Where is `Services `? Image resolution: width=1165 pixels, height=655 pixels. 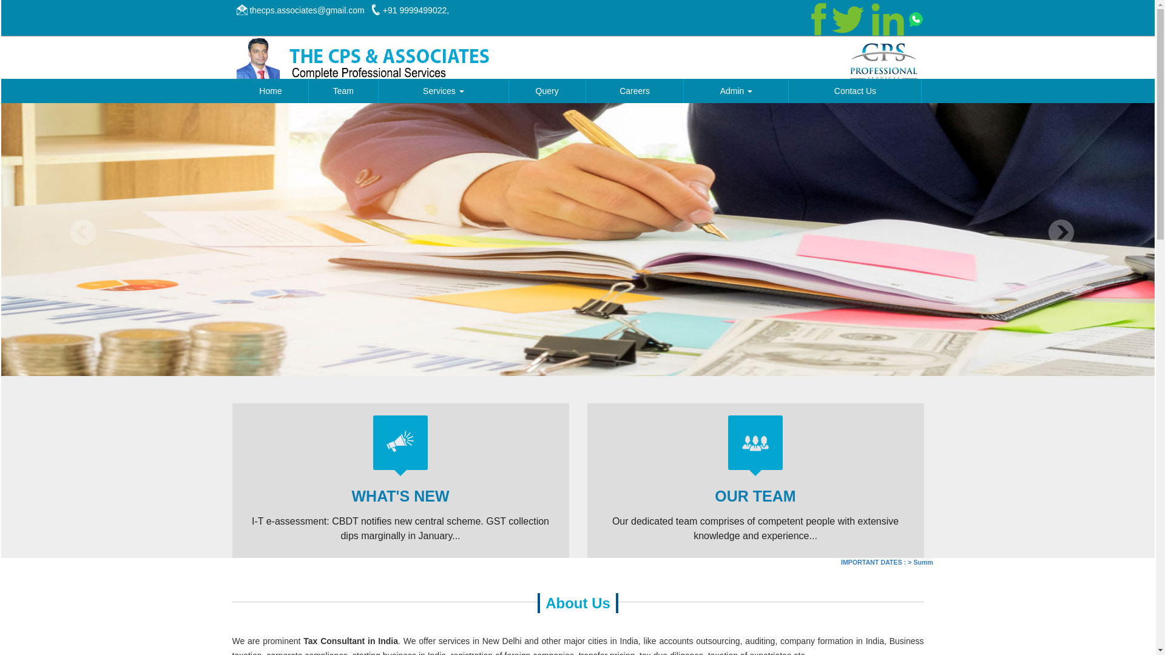 Services  is located at coordinates (443, 91).